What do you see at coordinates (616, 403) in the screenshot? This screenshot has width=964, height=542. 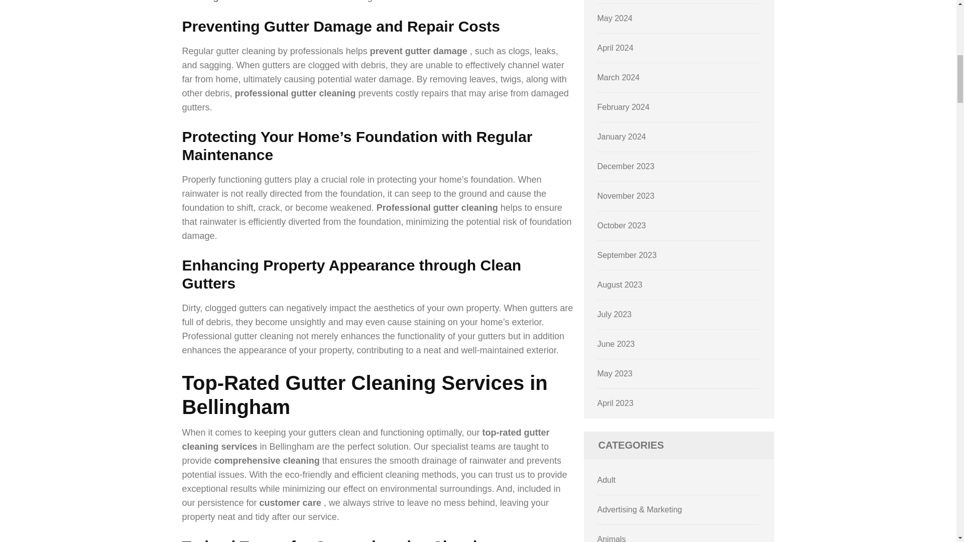 I see `April 2023` at bounding box center [616, 403].